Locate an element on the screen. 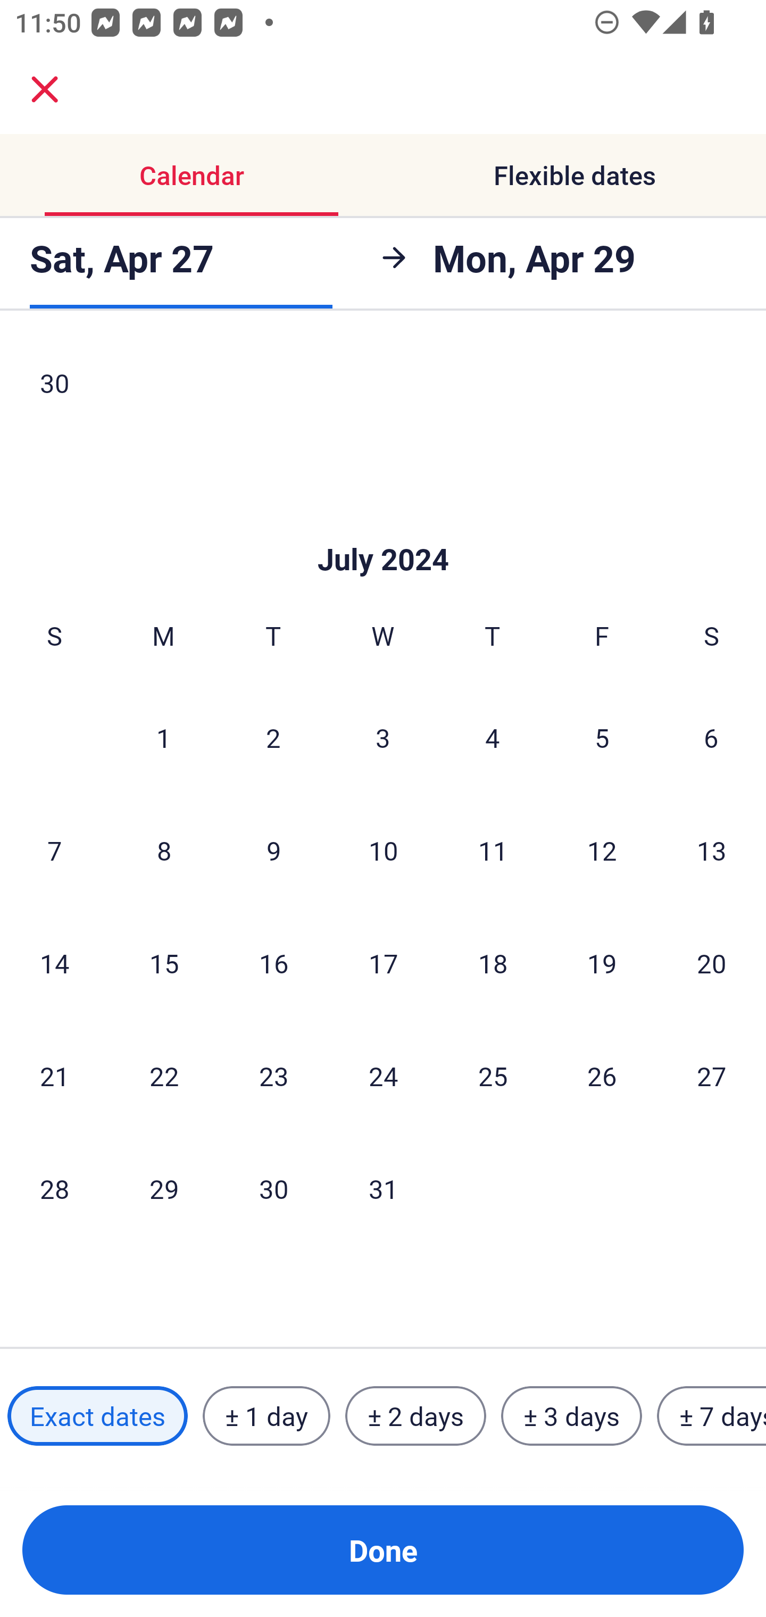 Image resolution: width=766 pixels, height=1617 pixels. 2 Tuesday, July 2, 2024 is located at coordinates (273, 737).